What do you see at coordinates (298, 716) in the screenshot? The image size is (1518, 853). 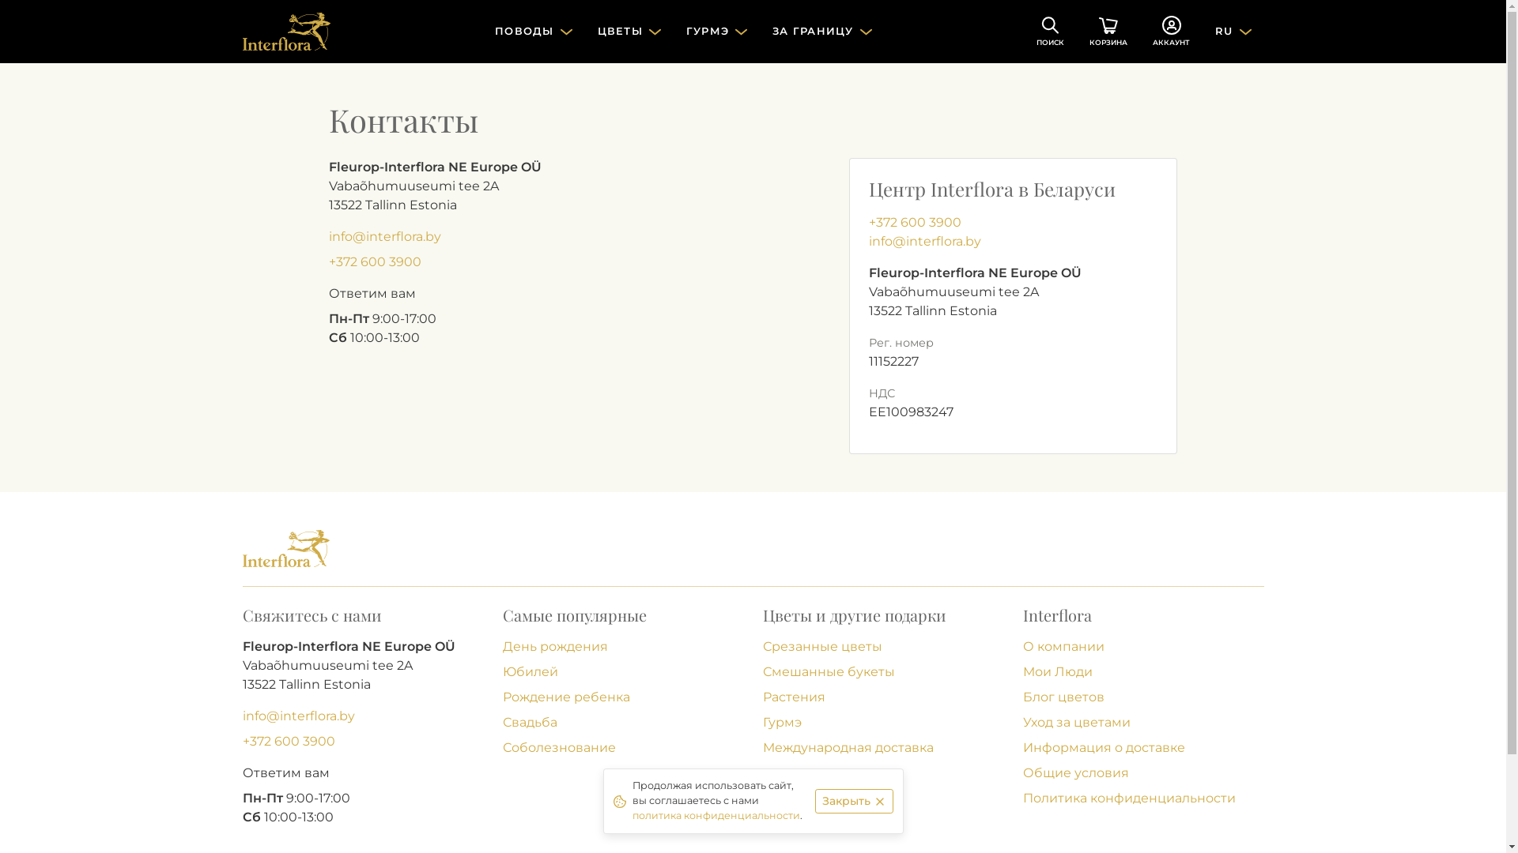 I see `info@interflora.by` at bounding box center [298, 716].